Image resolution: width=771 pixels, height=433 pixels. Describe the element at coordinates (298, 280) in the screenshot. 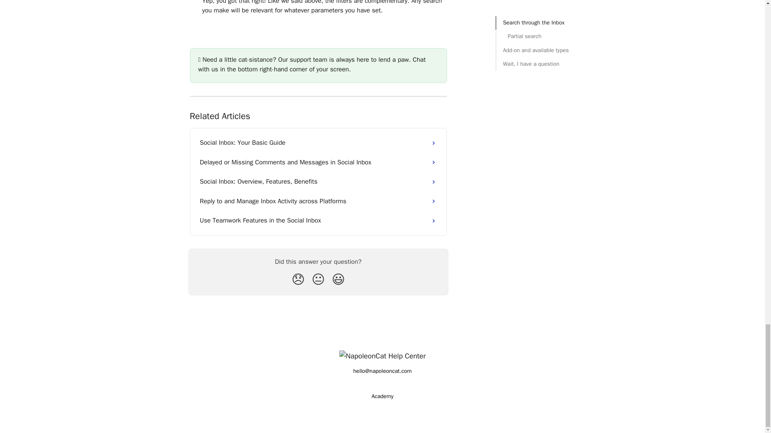

I see `Disappointed` at that location.